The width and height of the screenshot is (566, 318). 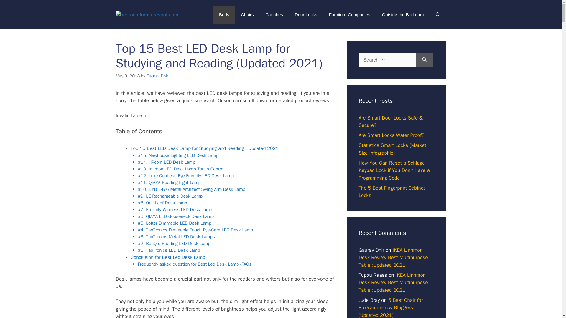 I want to click on Furniture Companies, so click(x=350, y=15).